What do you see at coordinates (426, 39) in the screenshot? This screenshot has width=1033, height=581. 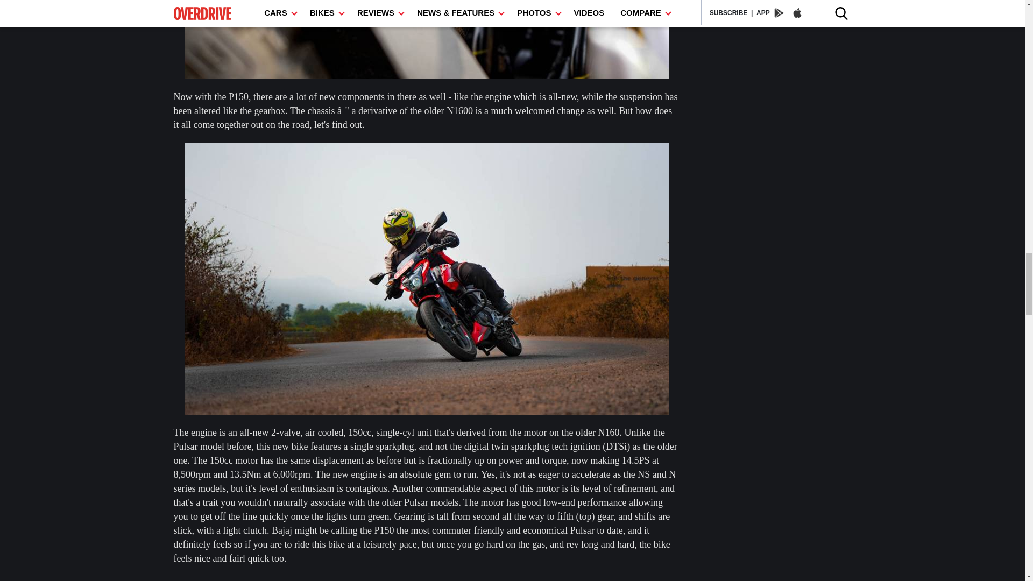 I see `Bajaj Pulsar P150 first ride review: A star, reborn` at bounding box center [426, 39].